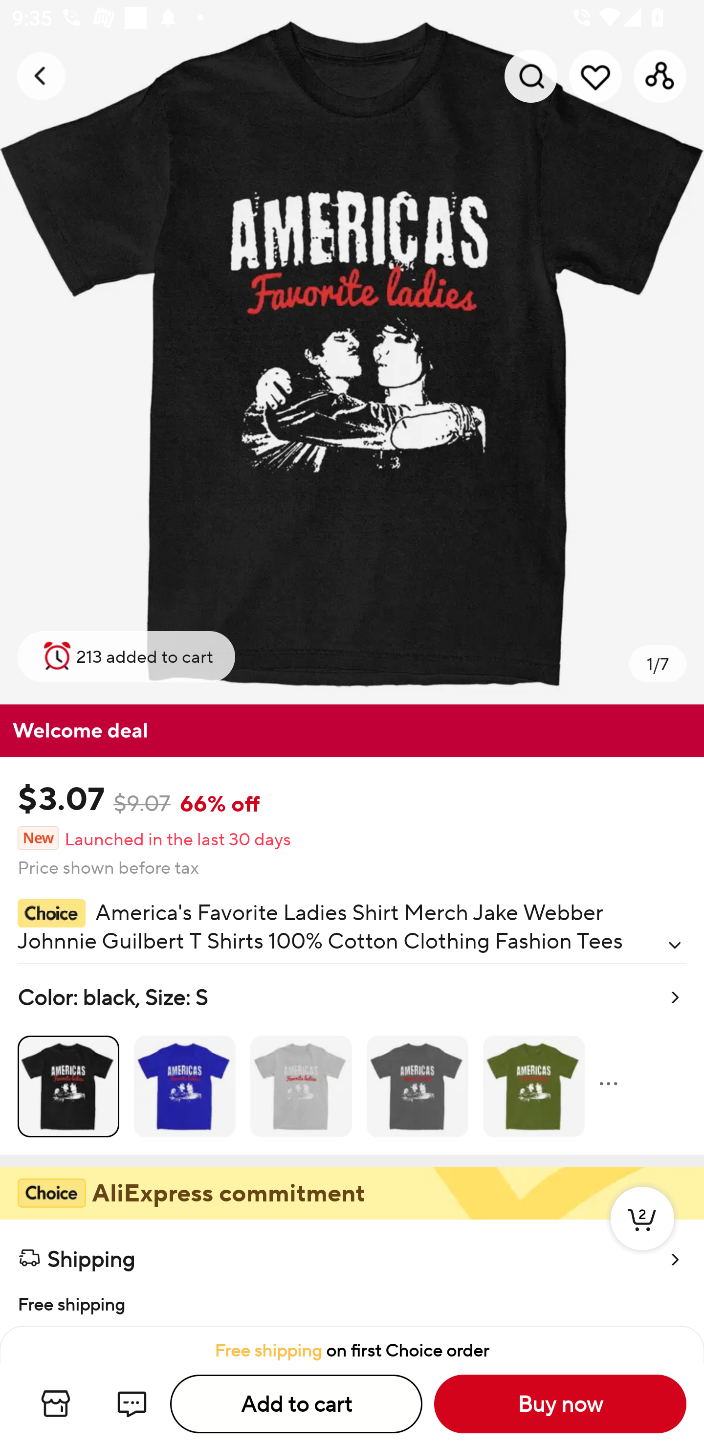 This screenshot has height=1448, width=704. What do you see at coordinates (642, 1236) in the screenshot?
I see `2` at bounding box center [642, 1236].